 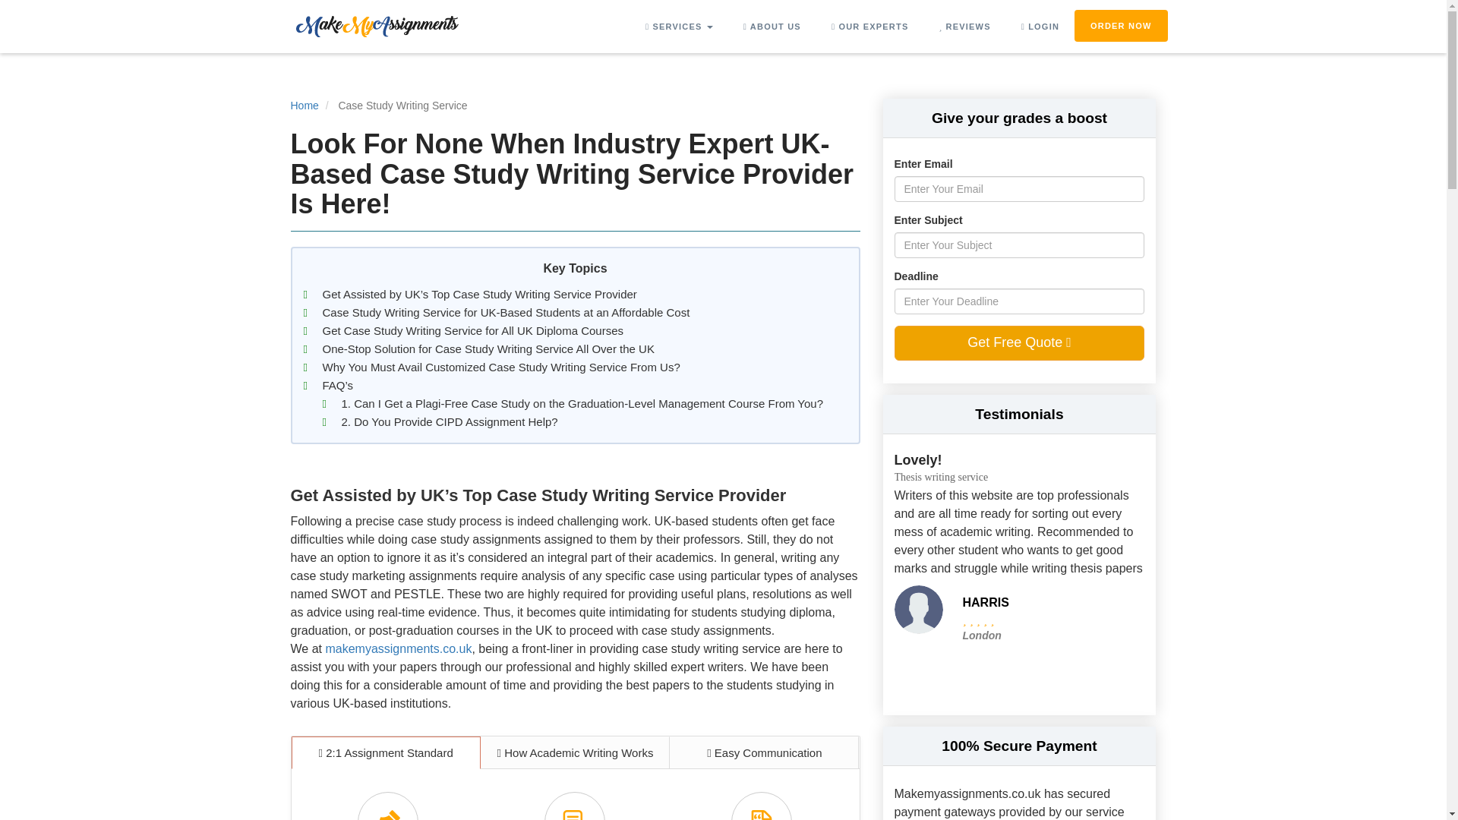 I want to click on OUR EXPERTS, so click(x=870, y=27).